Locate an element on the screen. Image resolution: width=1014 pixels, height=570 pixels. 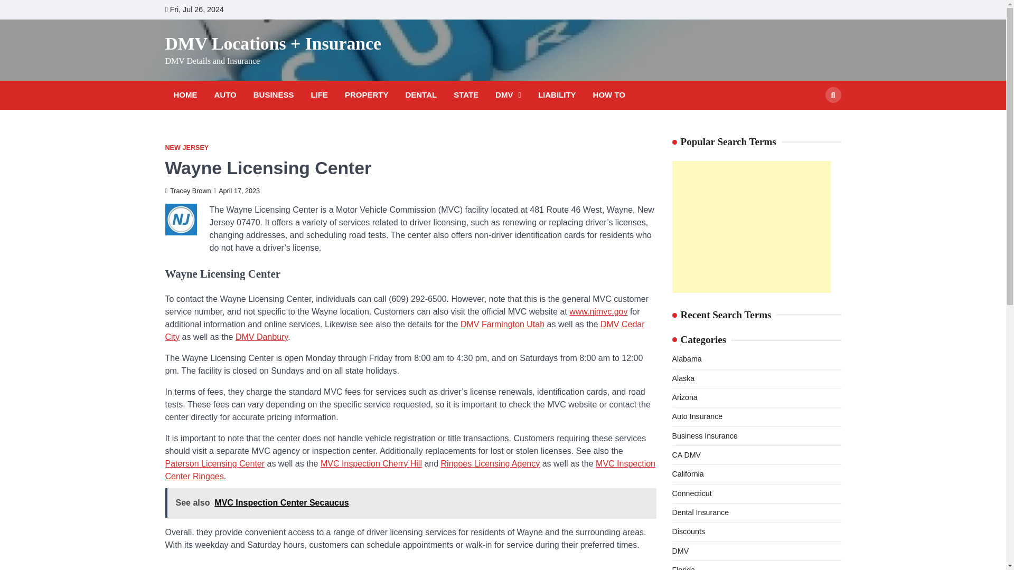
See also  MVC Inspection Center Secaucus is located at coordinates (410, 502).